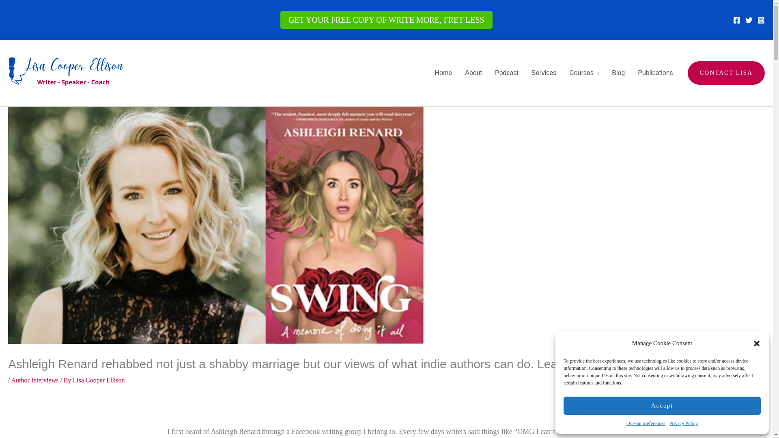 Image resolution: width=779 pixels, height=438 pixels. I want to click on Home, so click(443, 73).